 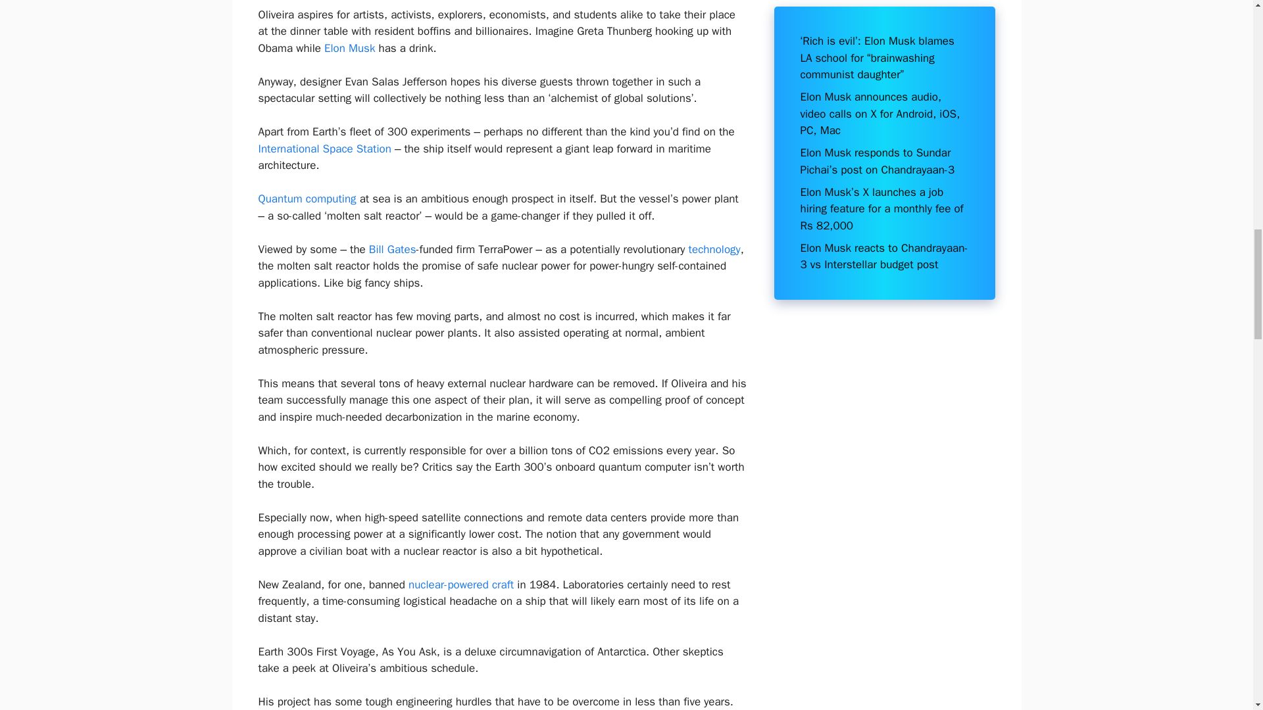 I want to click on nuclear-powered craft, so click(x=460, y=584).